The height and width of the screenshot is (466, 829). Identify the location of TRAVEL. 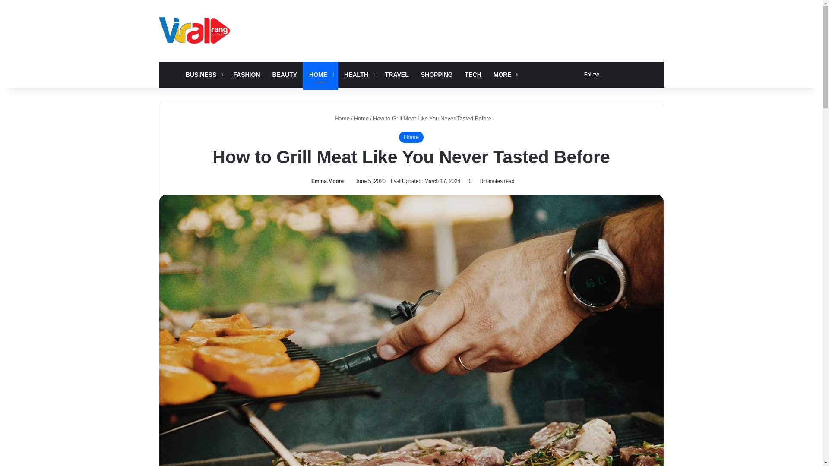
(397, 74).